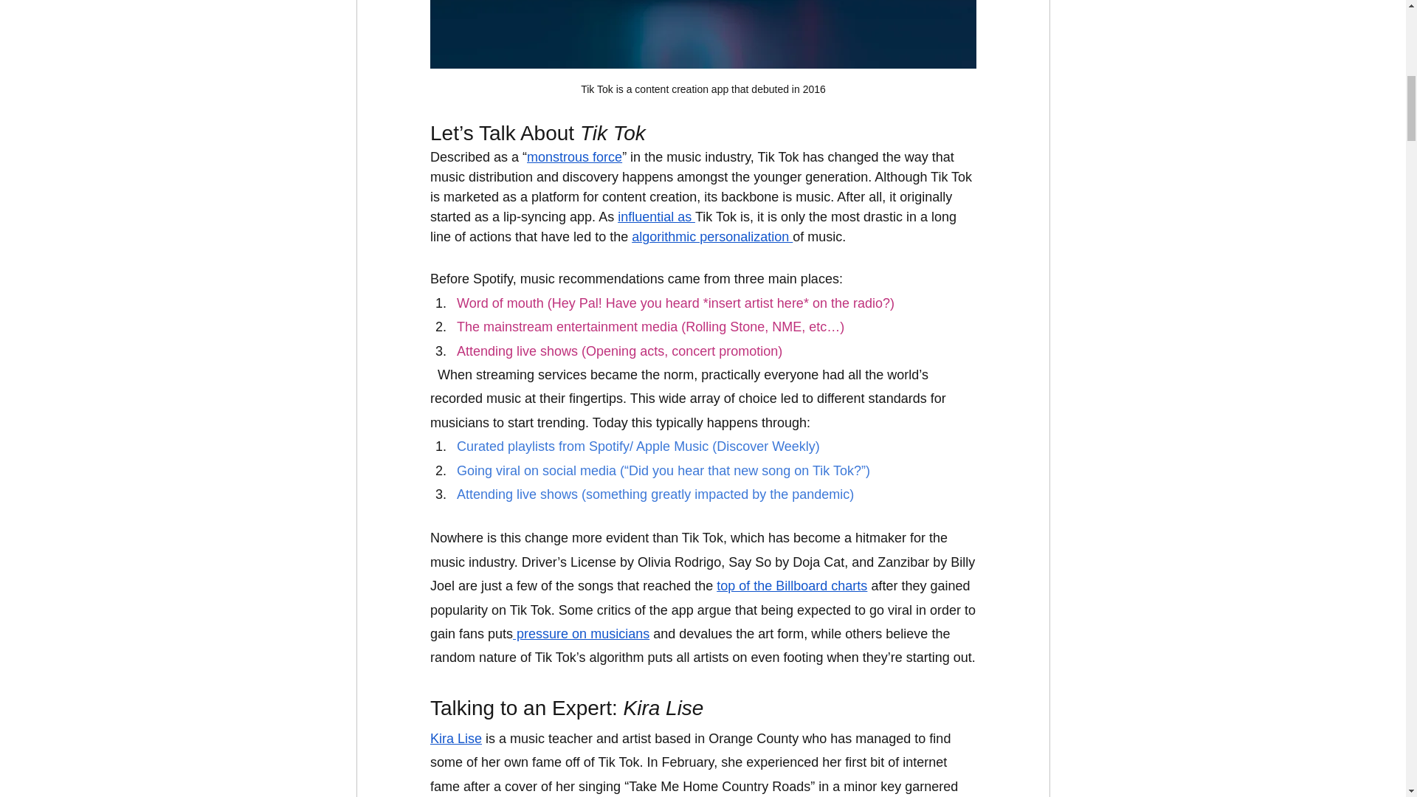 This screenshot has height=797, width=1417. I want to click on monstrous force, so click(574, 158).